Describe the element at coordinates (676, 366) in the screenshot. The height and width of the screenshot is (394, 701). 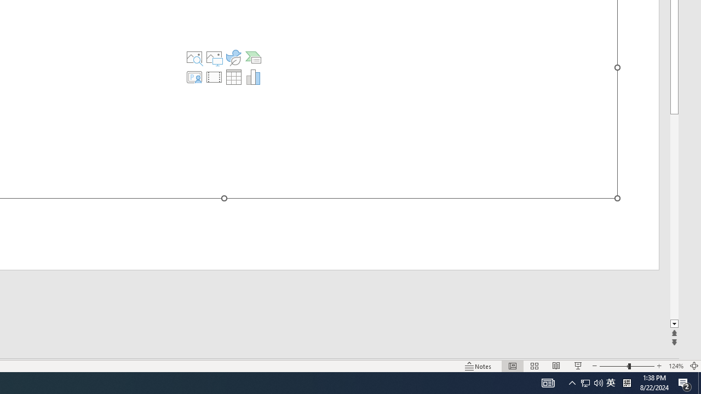
I see `Zoom 124%` at that location.